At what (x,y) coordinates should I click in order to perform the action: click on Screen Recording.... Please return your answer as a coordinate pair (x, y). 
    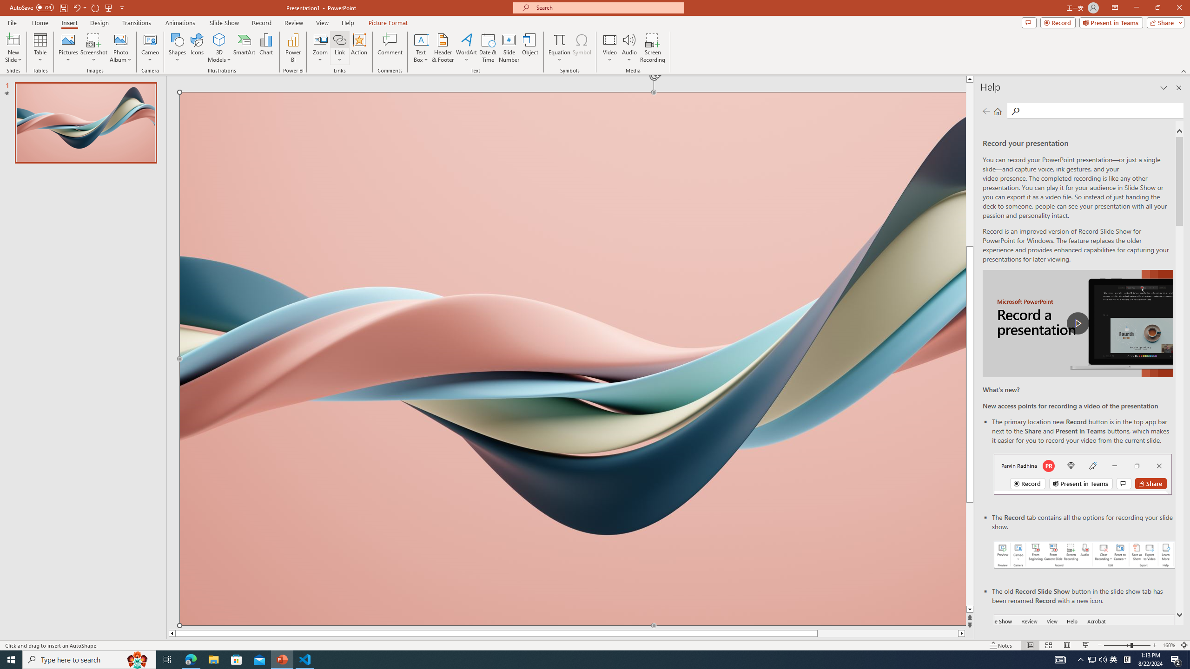
    Looking at the image, I should click on (653, 48).